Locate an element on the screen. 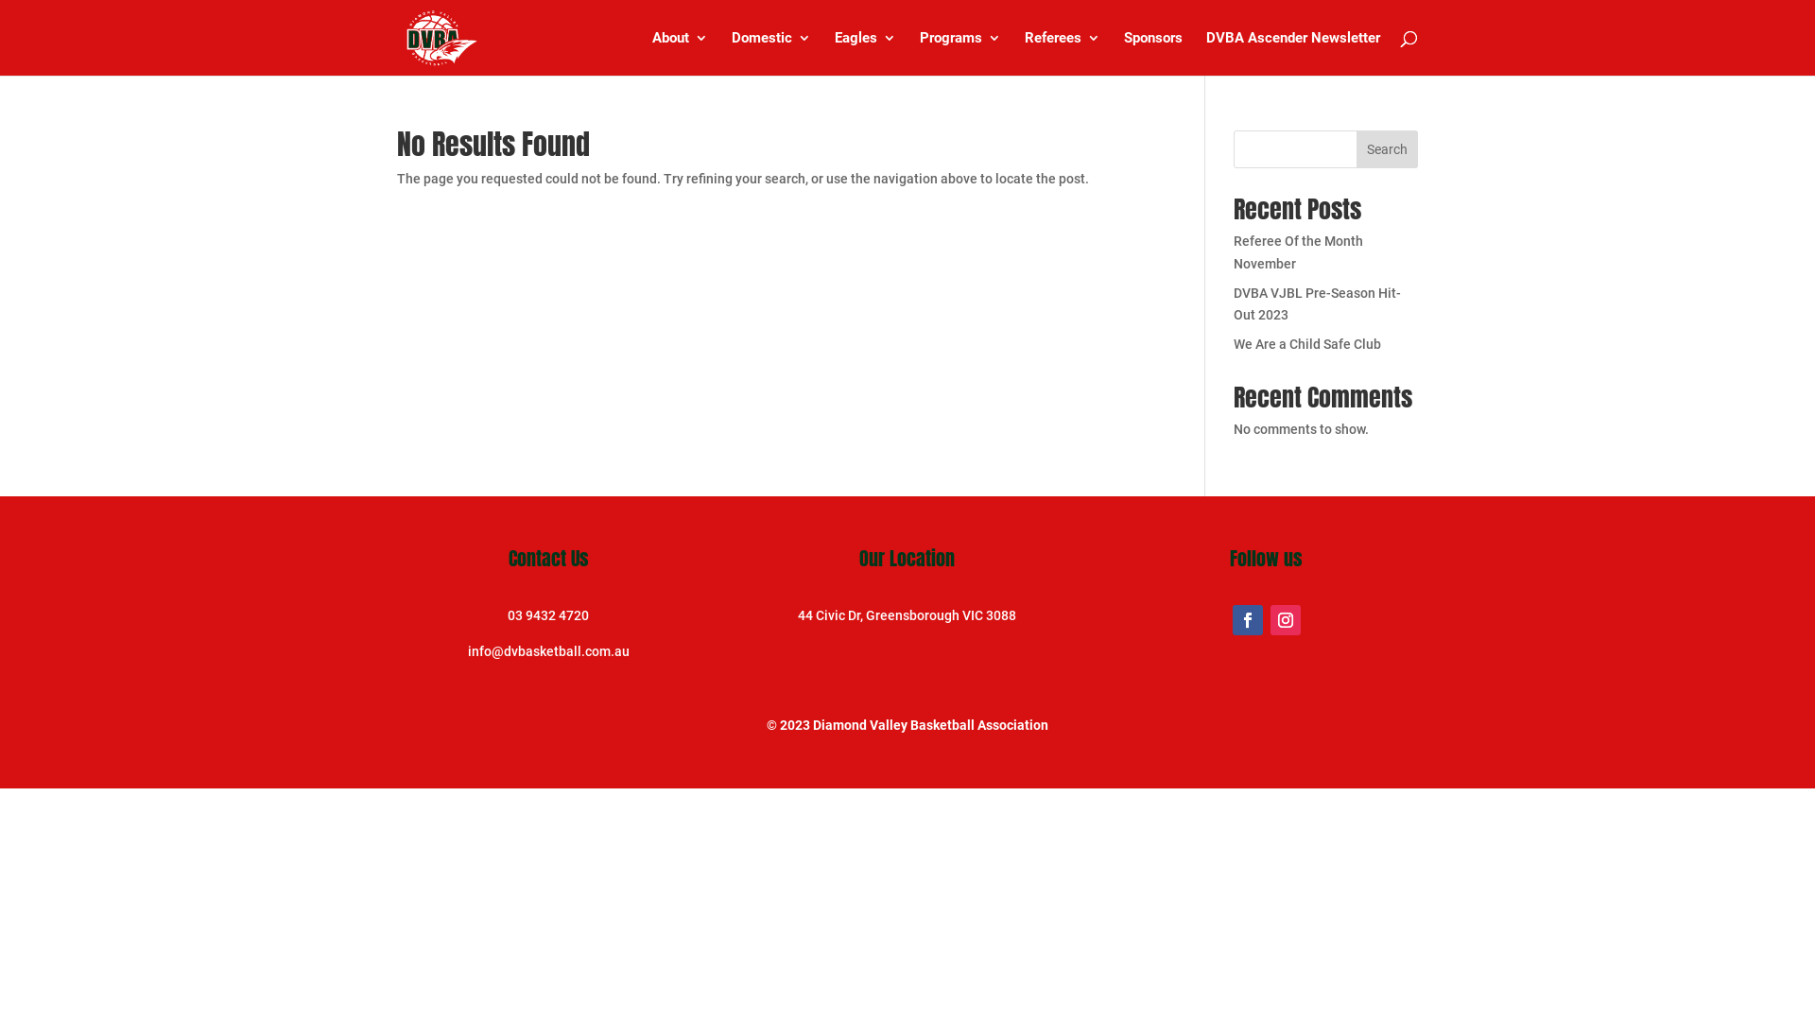 The width and height of the screenshot is (1815, 1021). Follow on Facebook is located at coordinates (1248, 620).